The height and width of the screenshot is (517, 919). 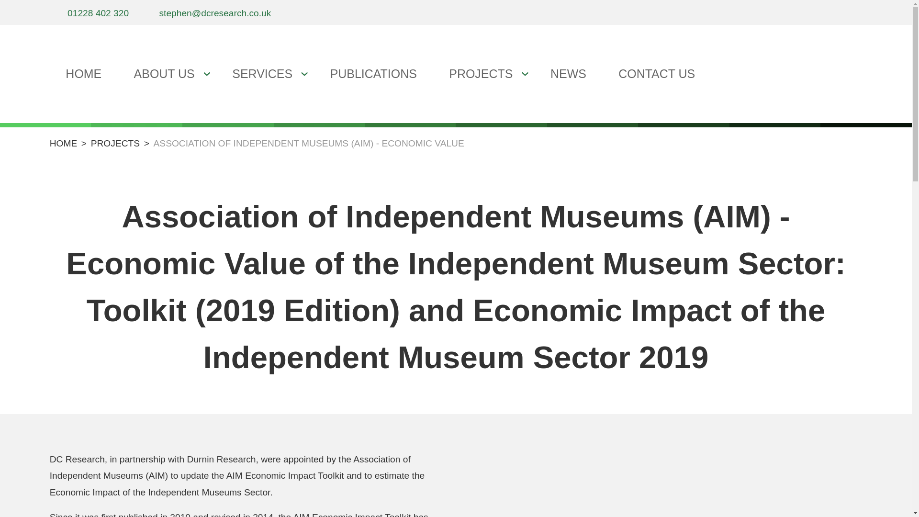 What do you see at coordinates (373, 74) in the screenshot?
I see `PUBLICATIONS` at bounding box center [373, 74].